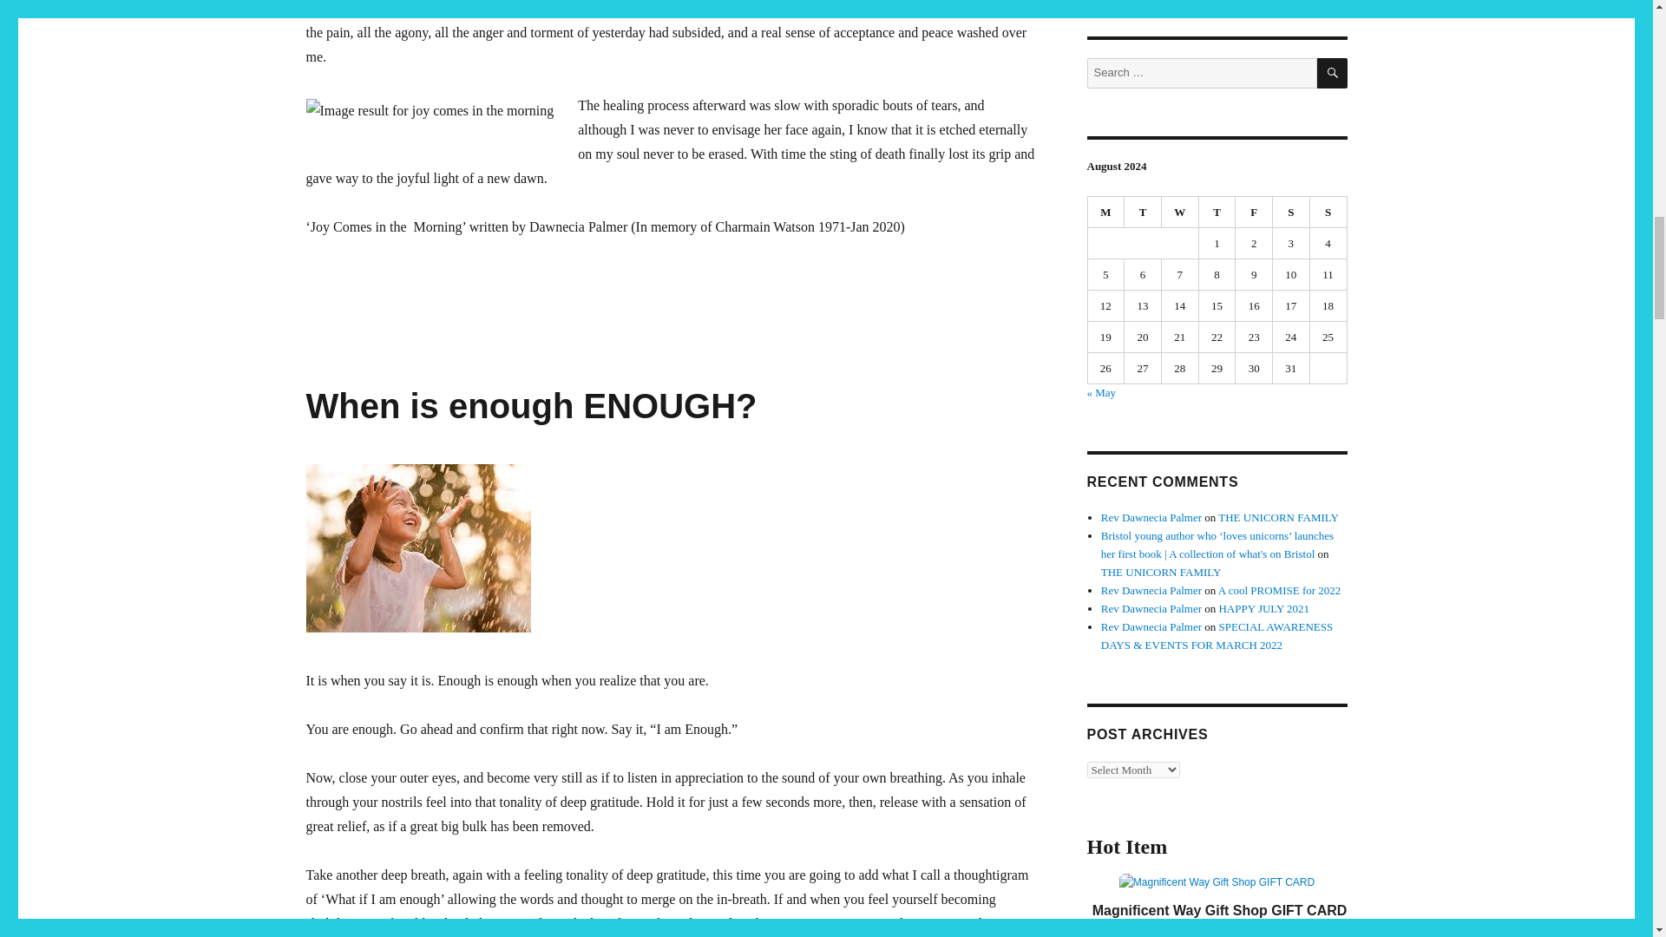 The image size is (1666, 937). Describe the element at coordinates (530, 406) in the screenshot. I see `When is enough ENOUGH?` at that location.